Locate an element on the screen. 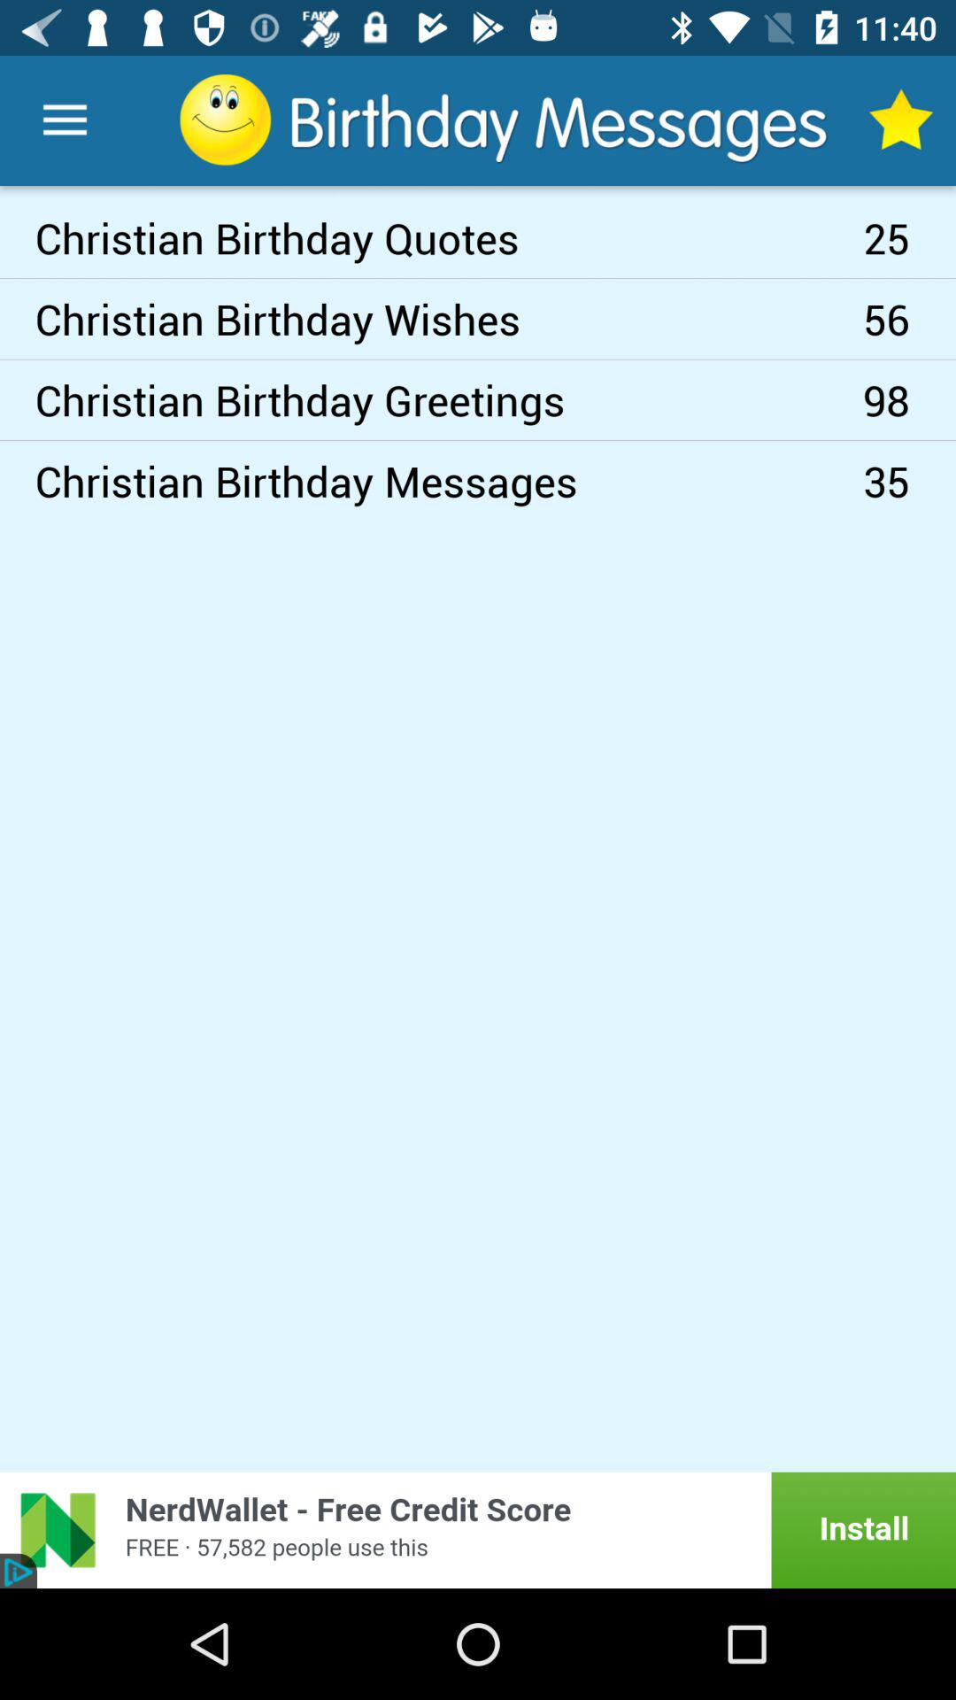 This screenshot has height=1700, width=956. press icon to the right of the christian birthday messages is located at coordinates (910, 481).